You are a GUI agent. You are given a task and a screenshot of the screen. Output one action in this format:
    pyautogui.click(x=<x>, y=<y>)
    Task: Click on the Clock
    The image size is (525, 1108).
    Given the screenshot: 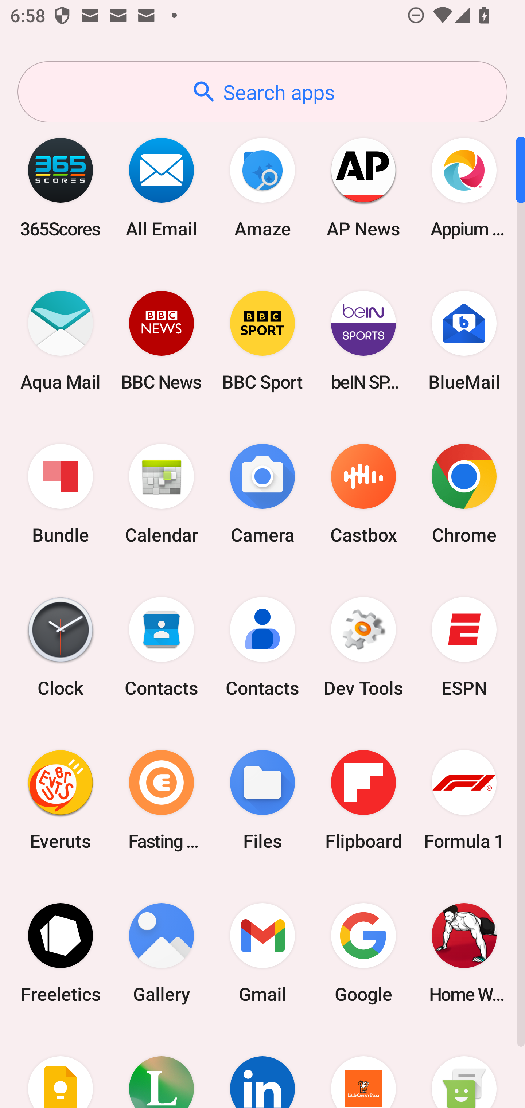 What is the action you would take?
    pyautogui.click(x=61, y=647)
    